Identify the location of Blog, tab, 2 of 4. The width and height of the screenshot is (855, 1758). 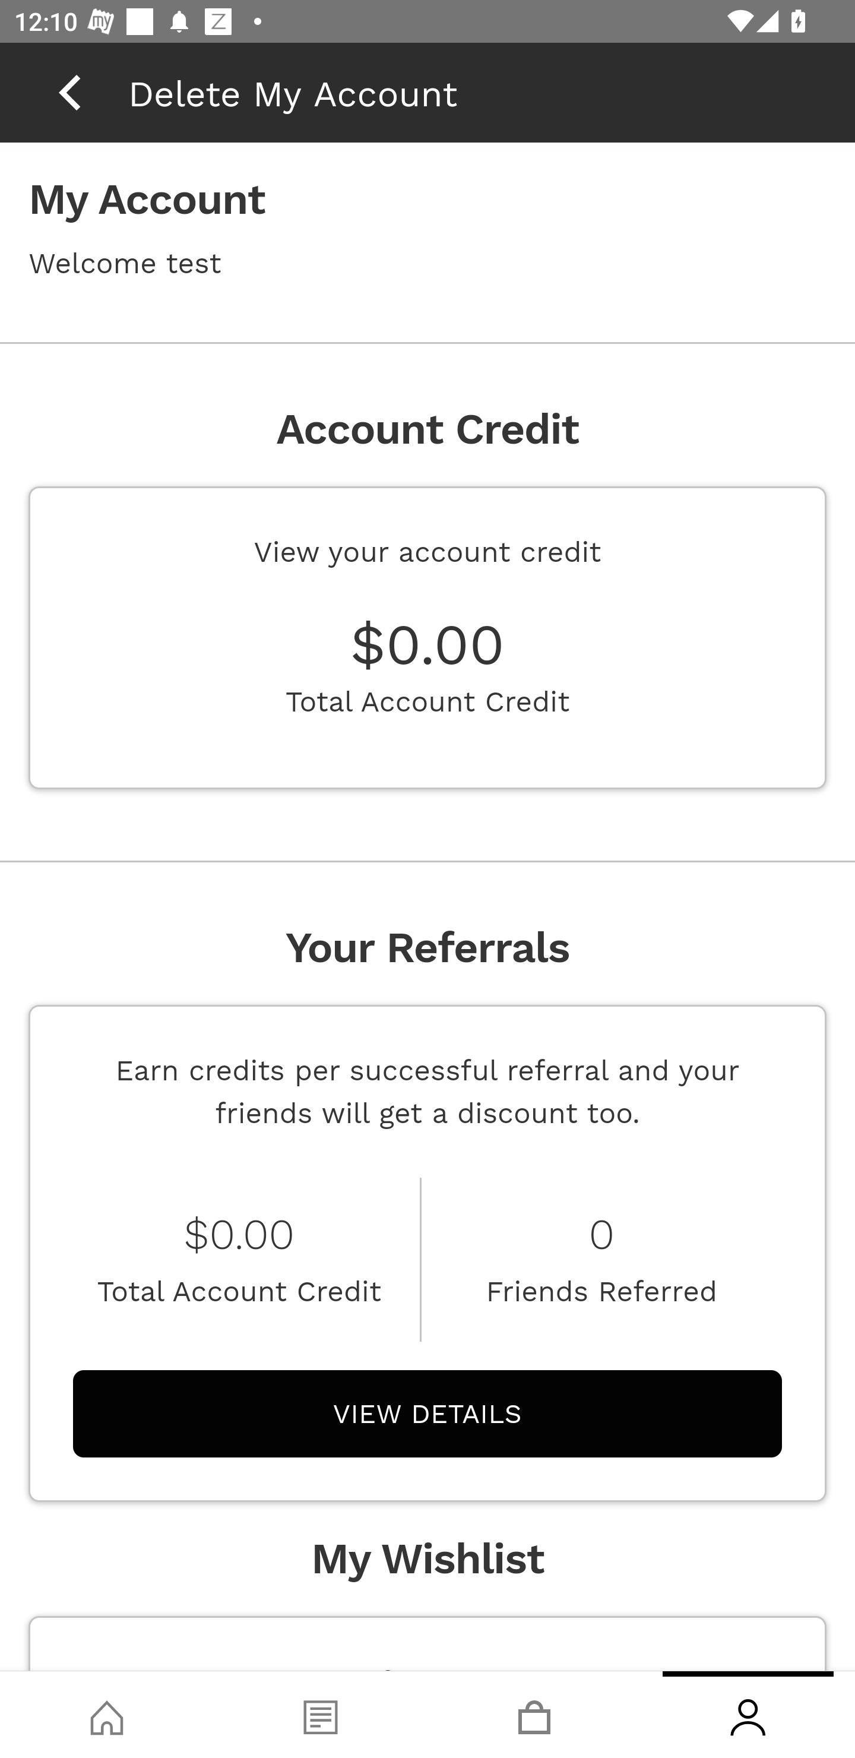
(321, 1715).